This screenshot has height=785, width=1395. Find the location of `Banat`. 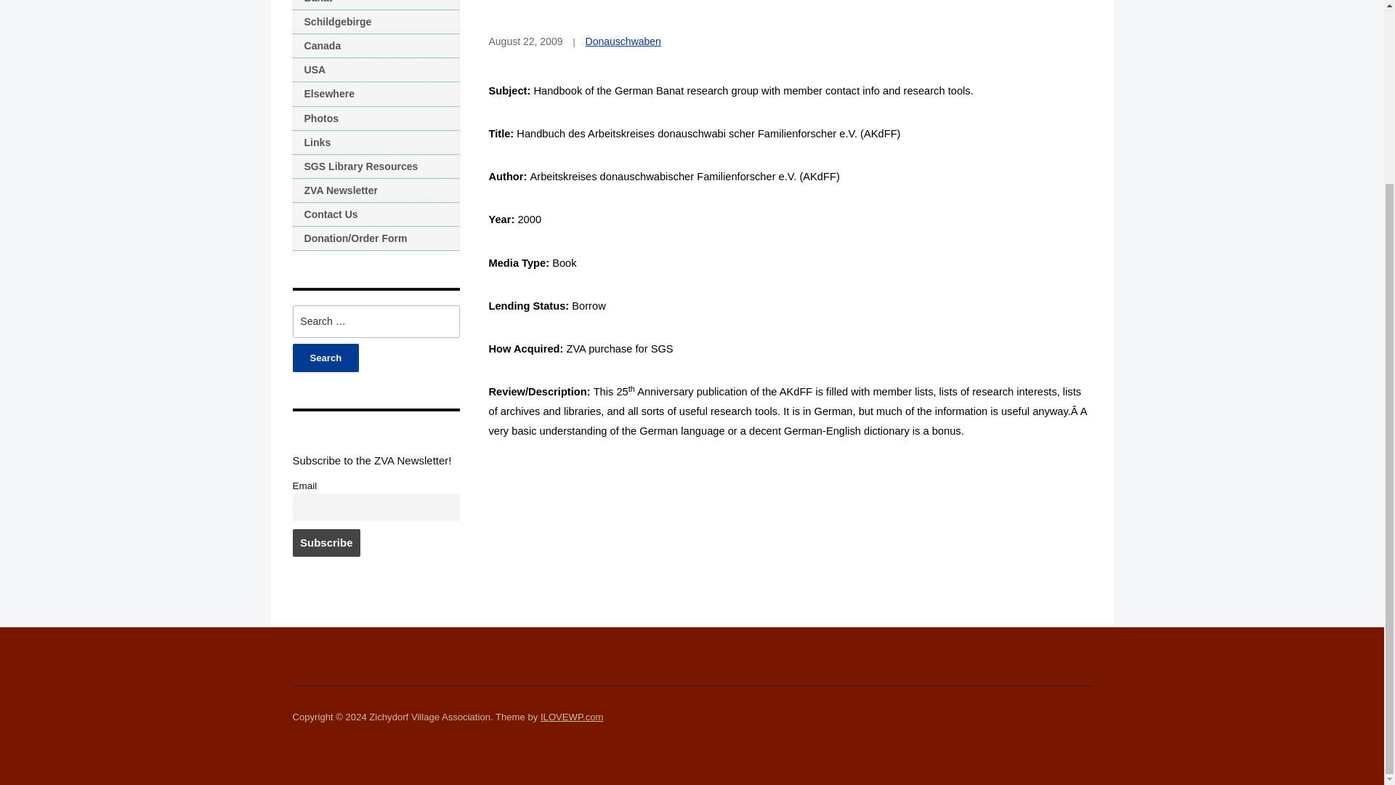

Banat is located at coordinates (375, 5).